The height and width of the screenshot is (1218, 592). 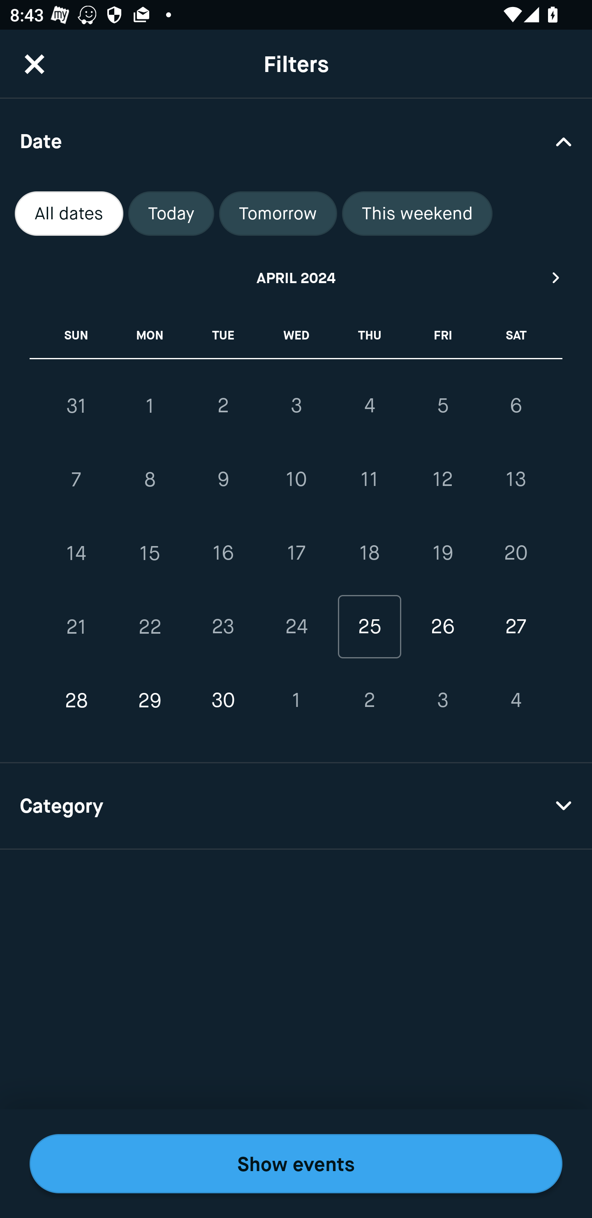 What do you see at coordinates (556, 277) in the screenshot?
I see `Next` at bounding box center [556, 277].